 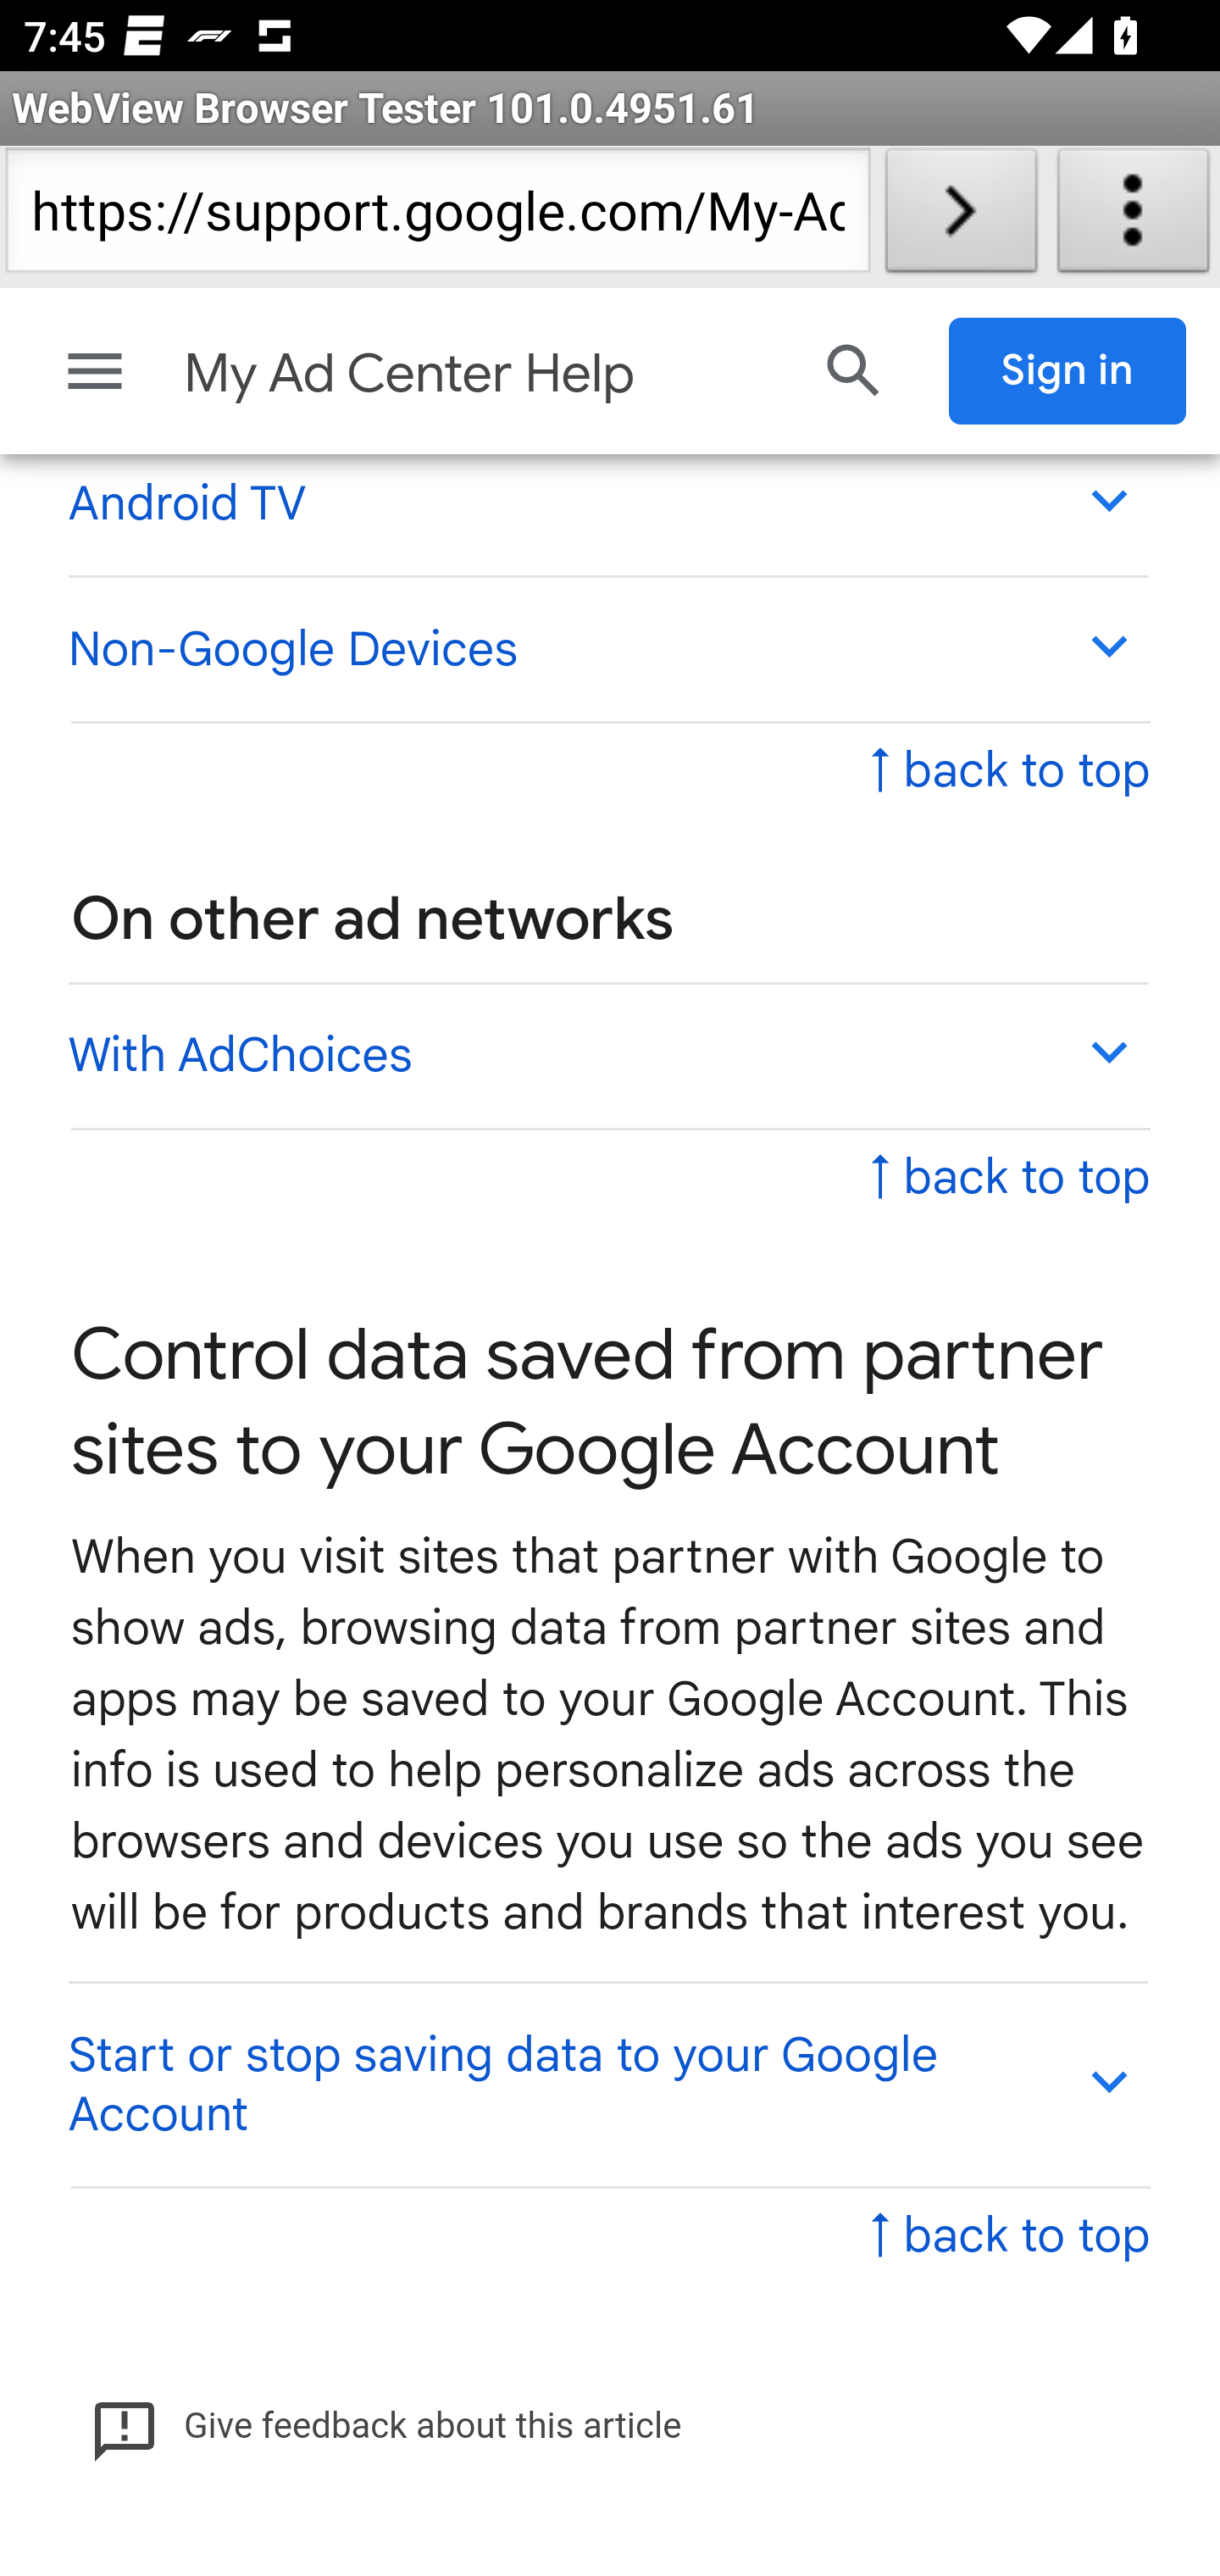 What do you see at coordinates (854, 371) in the screenshot?
I see `Search Help Center` at bounding box center [854, 371].